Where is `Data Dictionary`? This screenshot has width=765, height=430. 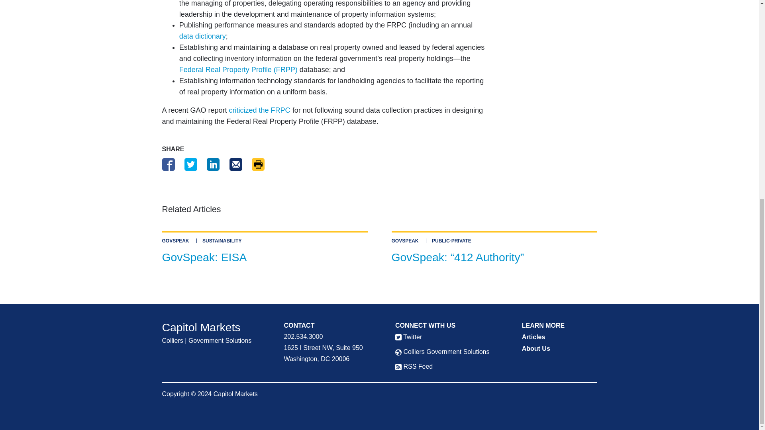 Data Dictionary is located at coordinates (202, 36).